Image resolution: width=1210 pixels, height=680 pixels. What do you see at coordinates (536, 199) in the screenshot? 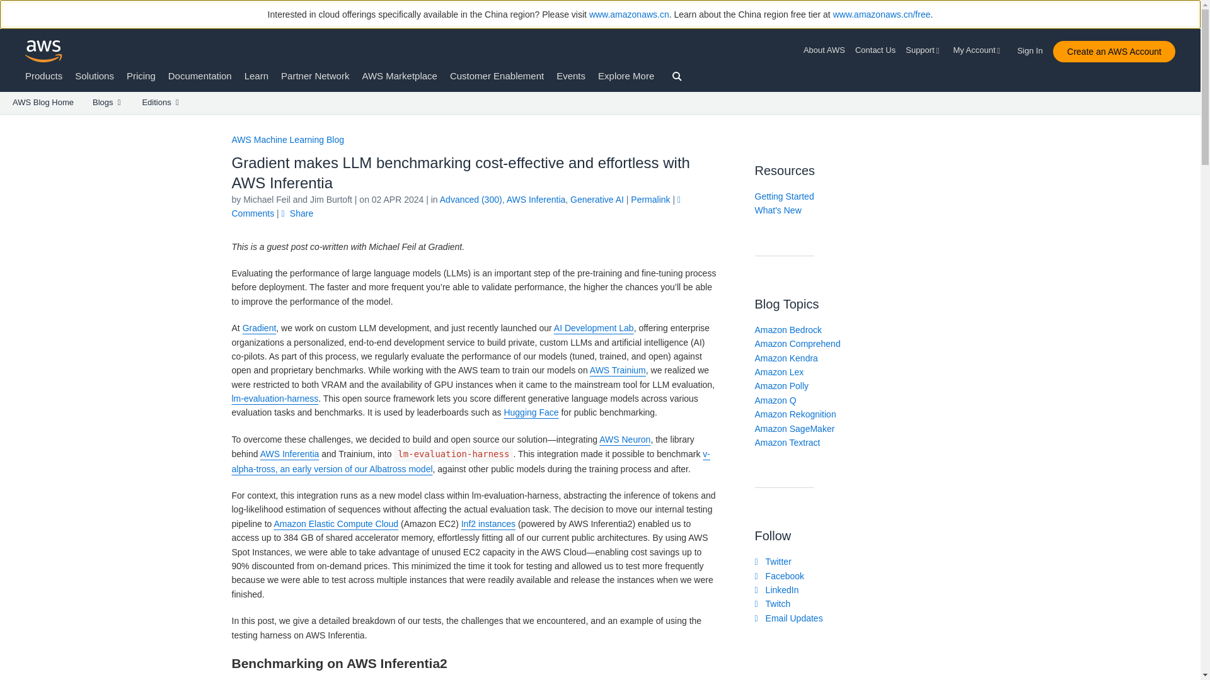
I see `View all posts in AWS Inferentia` at bounding box center [536, 199].